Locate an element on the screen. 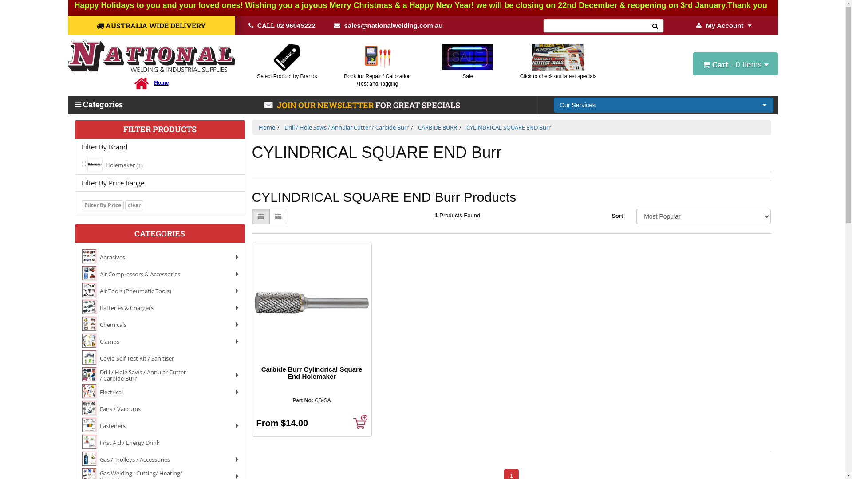 The width and height of the screenshot is (852, 479). Search is located at coordinates (655, 26).